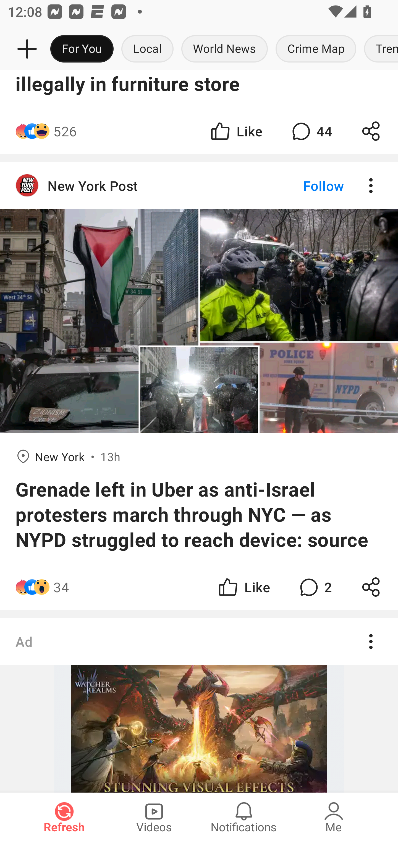 This screenshot has width=398, height=841. I want to click on New York Post Follow, so click(199, 186).